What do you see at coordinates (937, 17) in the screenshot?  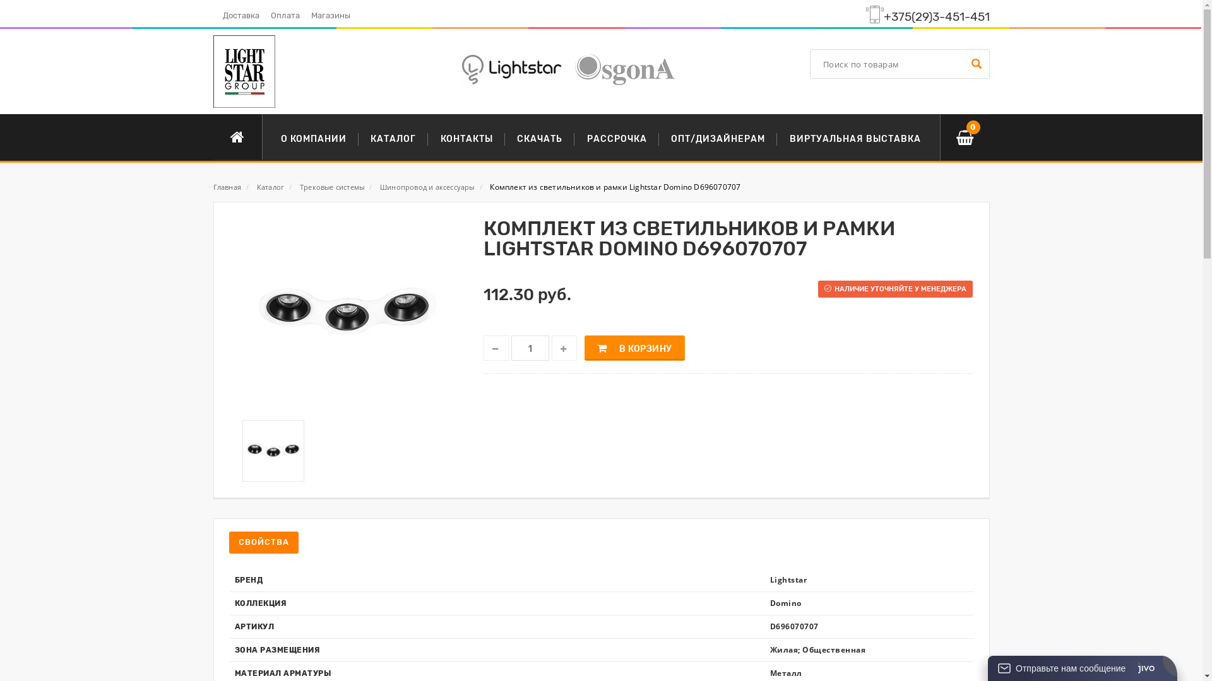 I see `+375(29)3-451-451` at bounding box center [937, 17].